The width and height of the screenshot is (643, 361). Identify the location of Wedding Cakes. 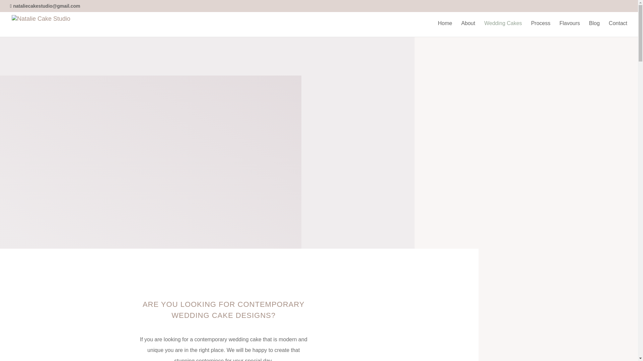
(503, 29).